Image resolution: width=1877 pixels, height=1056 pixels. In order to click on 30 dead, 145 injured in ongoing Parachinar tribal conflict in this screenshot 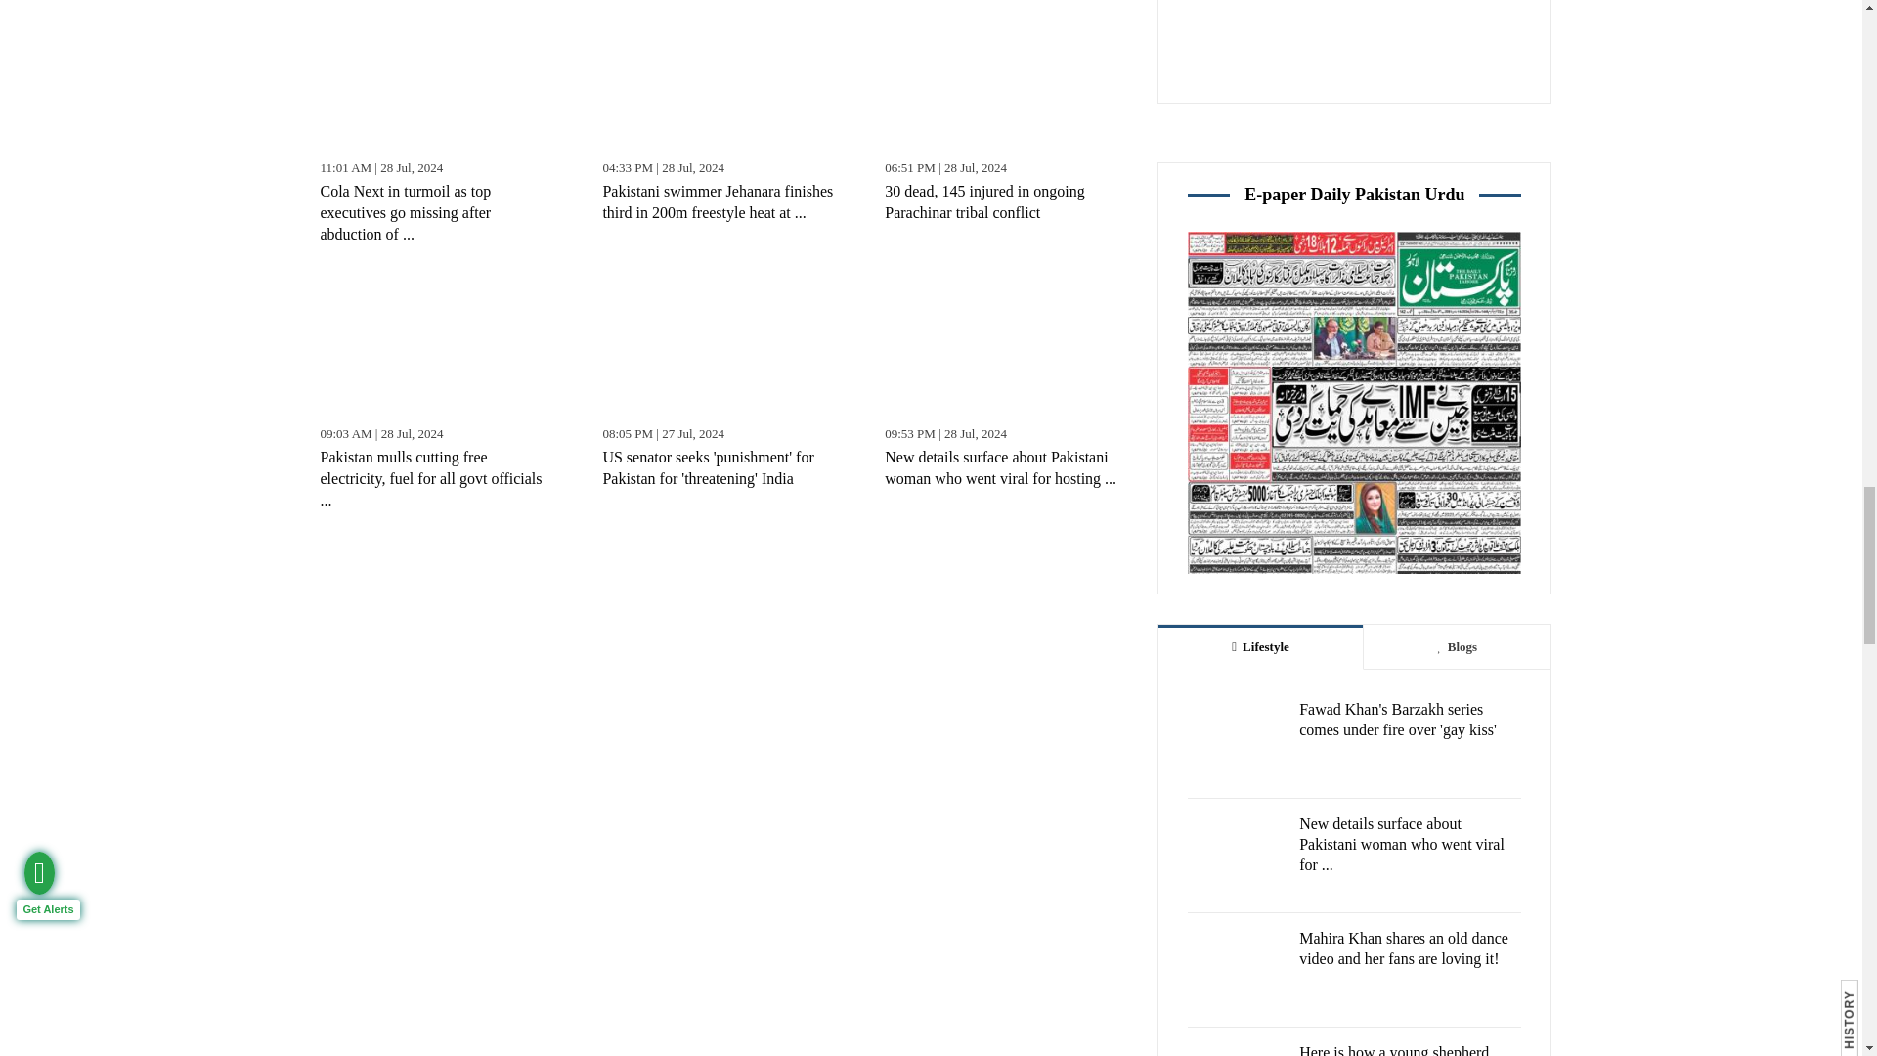, I will do `click(1001, 78)`.